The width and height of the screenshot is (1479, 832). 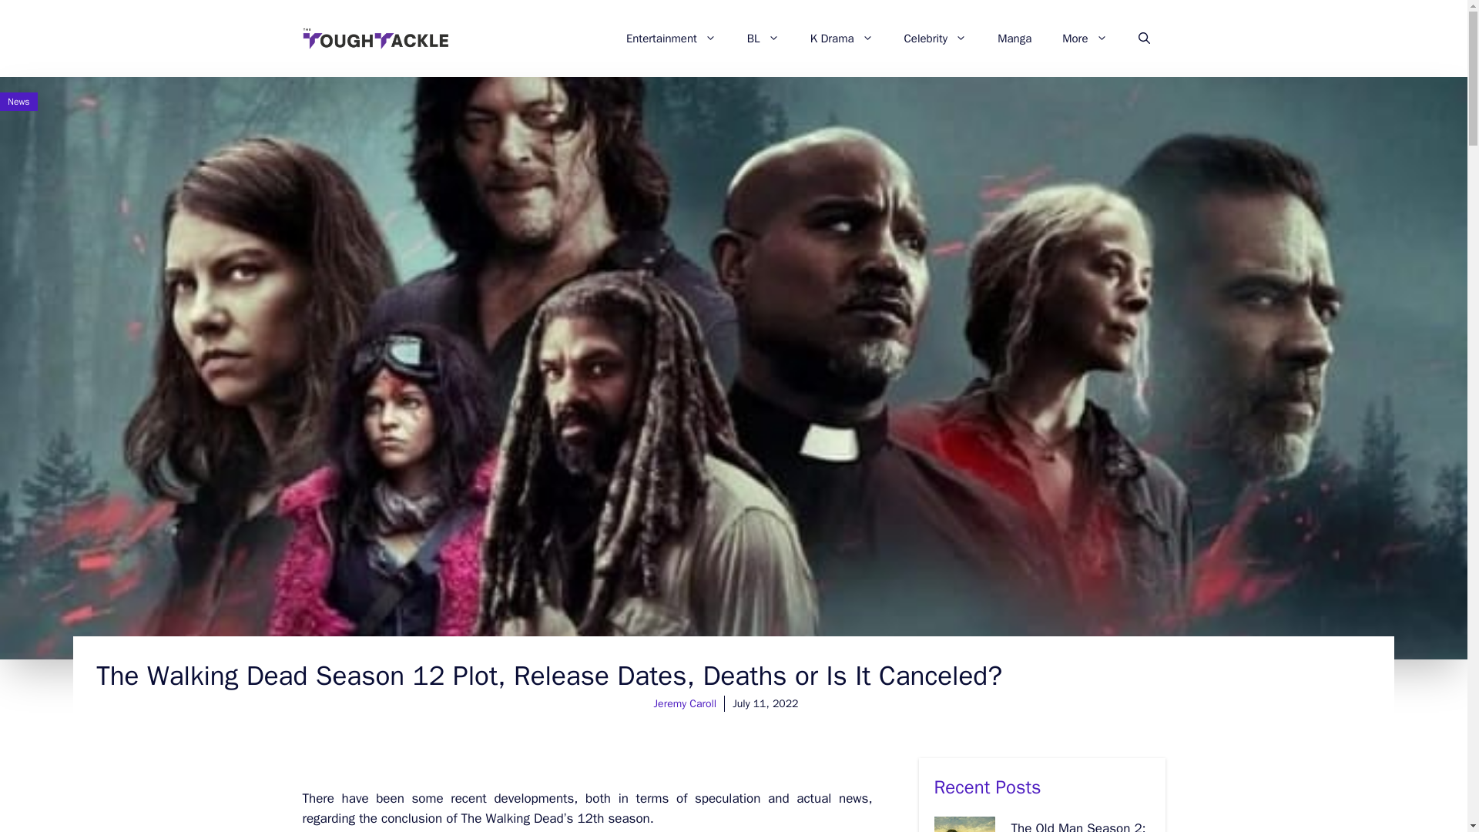 What do you see at coordinates (841, 39) in the screenshot?
I see `K Drama` at bounding box center [841, 39].